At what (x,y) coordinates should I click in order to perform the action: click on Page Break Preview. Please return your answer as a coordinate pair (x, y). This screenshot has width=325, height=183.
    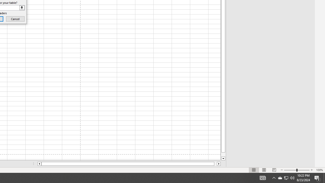
    Looking at the image, I should click on (274, 170).